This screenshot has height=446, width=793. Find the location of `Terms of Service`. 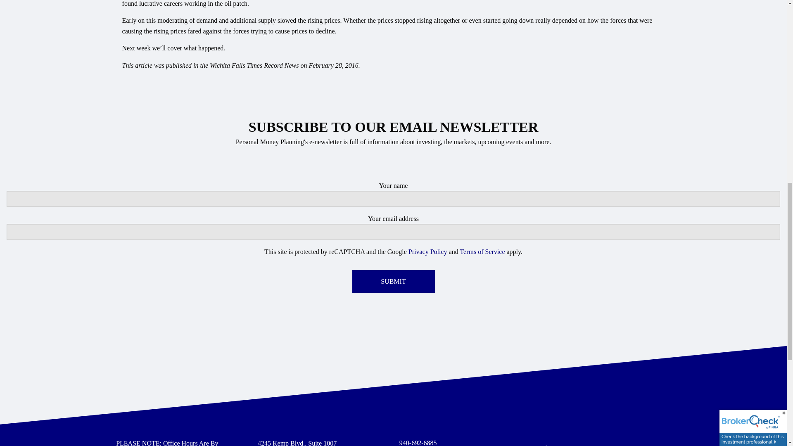

Terms of Service is located at coordinates (482, 251).